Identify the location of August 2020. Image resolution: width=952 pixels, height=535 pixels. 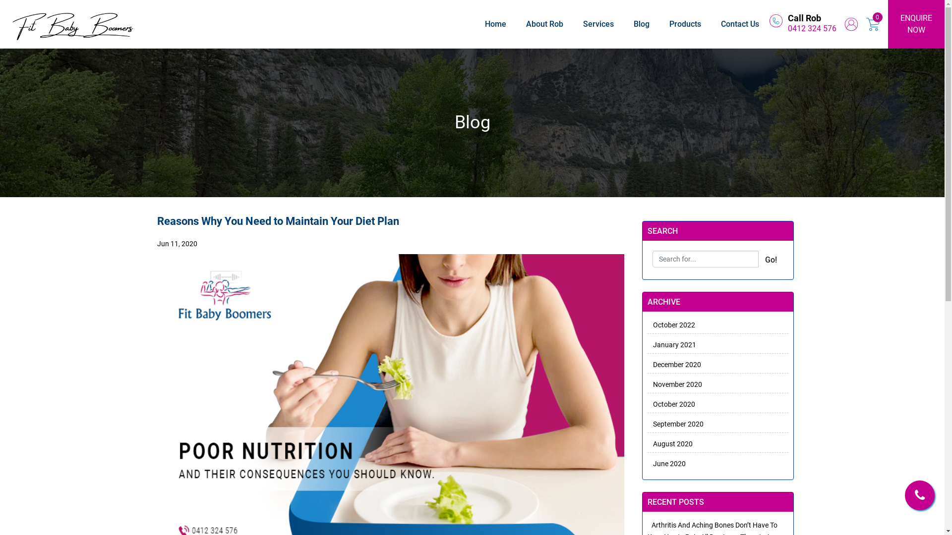
(670, 444).